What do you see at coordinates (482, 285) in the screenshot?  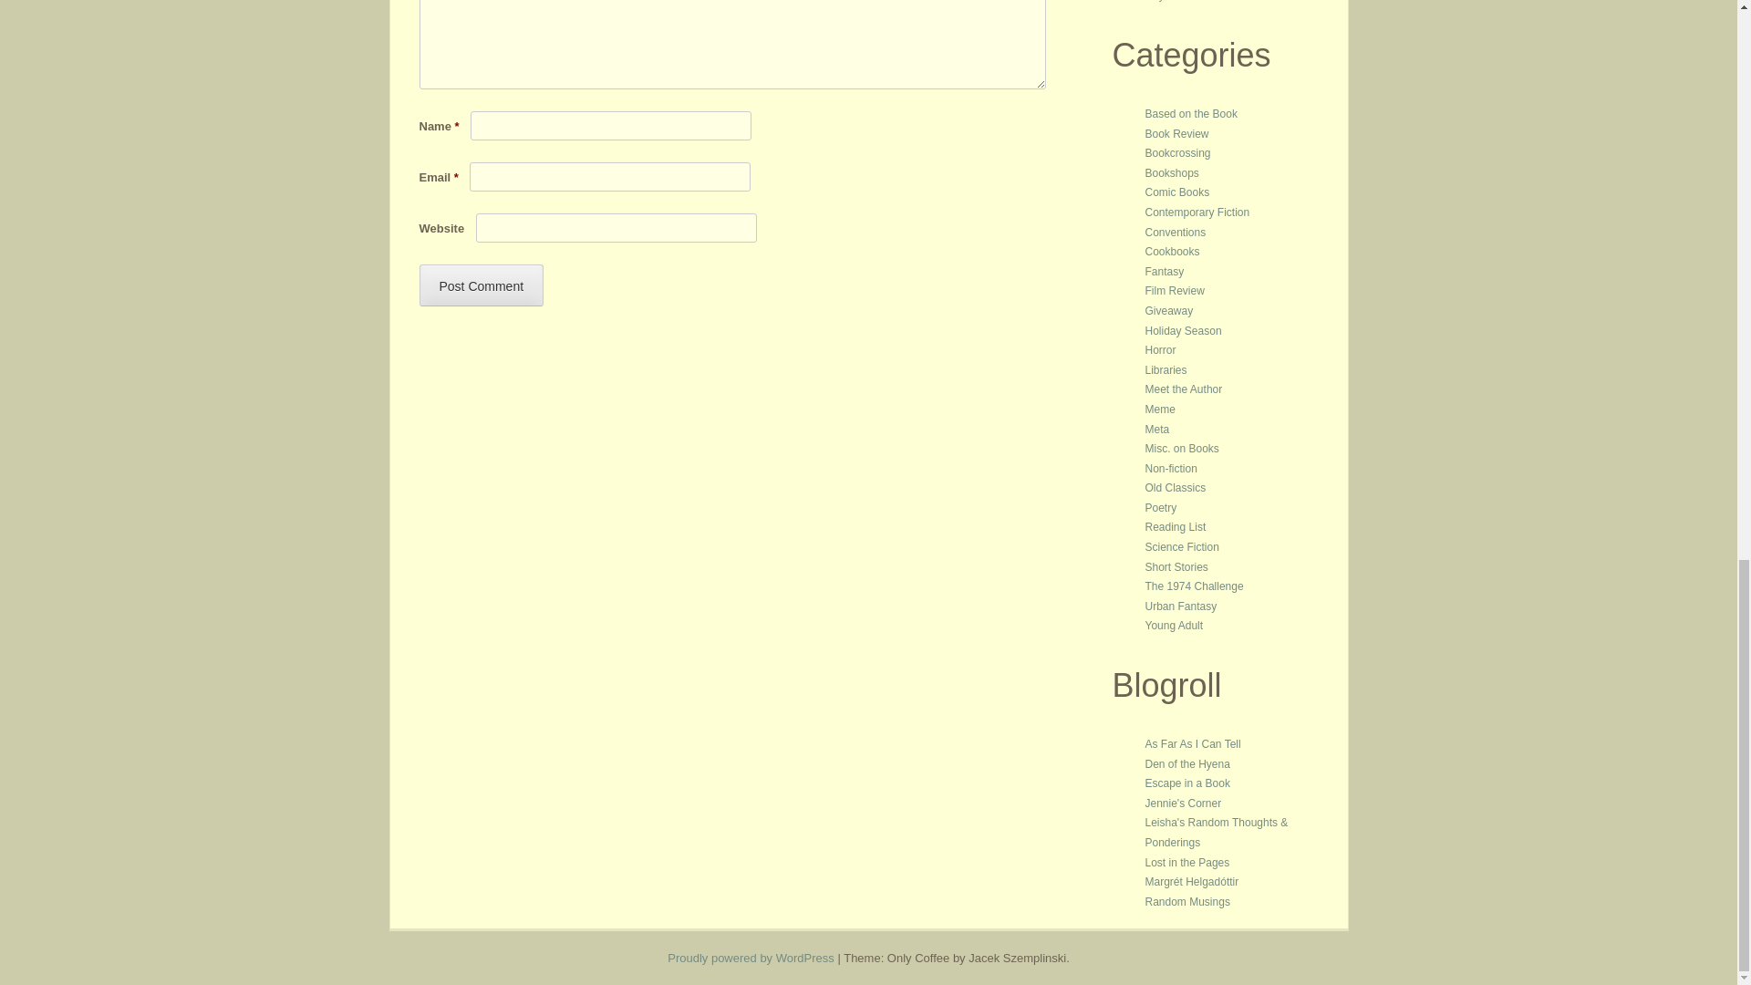 I see `Post Comment` at bounding box center [482, 285].